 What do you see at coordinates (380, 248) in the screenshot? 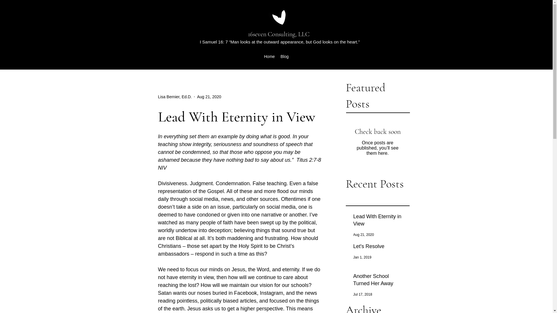
I see `Let's Resolve` at bounding box center [380, 248].